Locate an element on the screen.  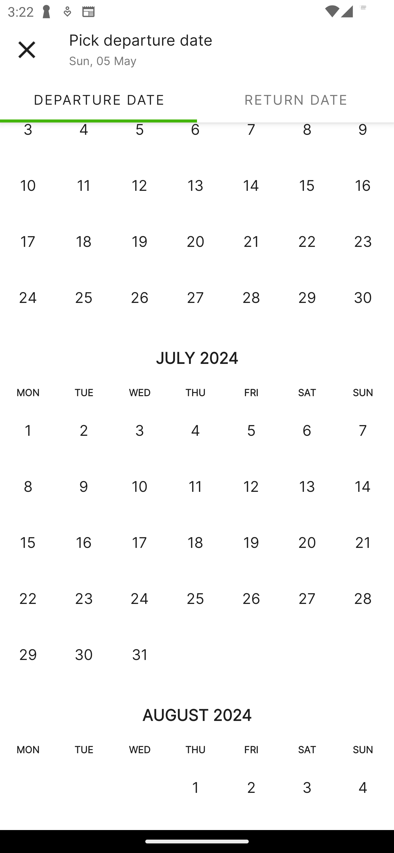
Return Date RETURN DATE is located at coordinates (296, 100).